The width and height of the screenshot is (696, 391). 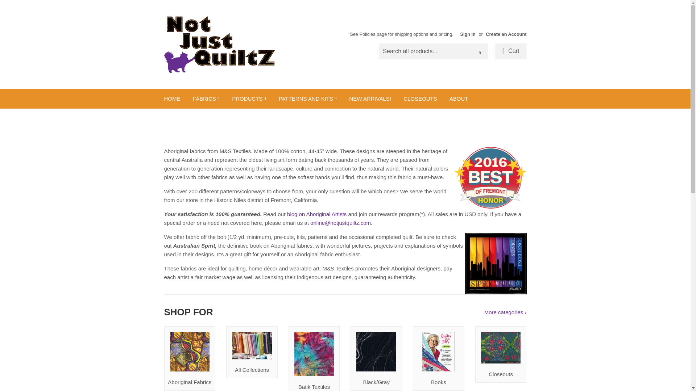 What do you see at coordinates (314, 358) in the screenshot?
I see `Batik Textiles` at bounding box center [314, 358].